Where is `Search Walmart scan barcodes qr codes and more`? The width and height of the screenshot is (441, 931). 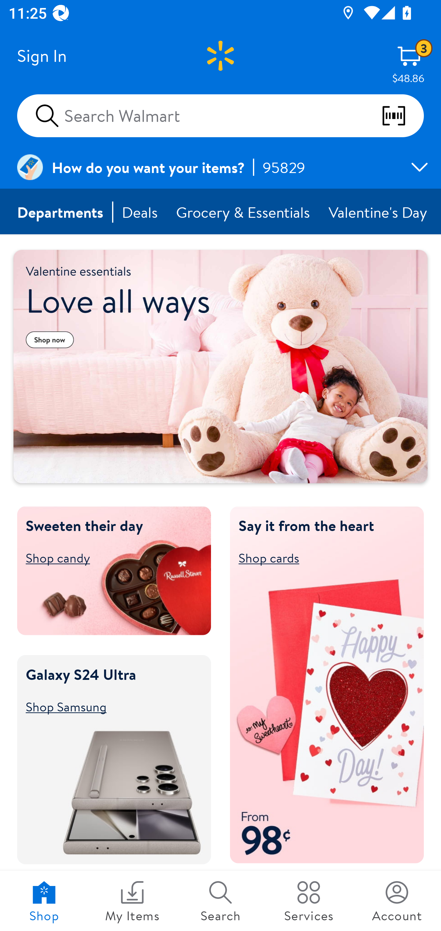 Search Walmart scan barcodes qr codes and more is located at coordinates (221, 115).